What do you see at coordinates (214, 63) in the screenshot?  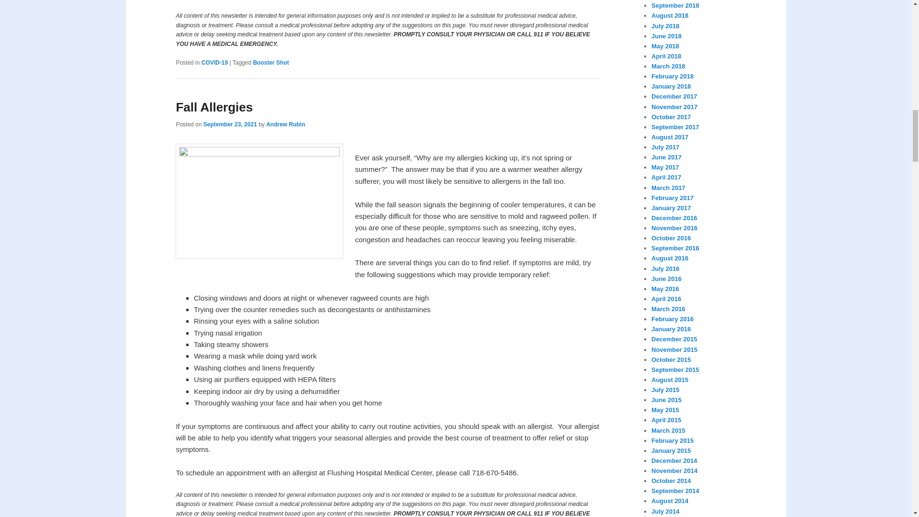 I see `COVID-19` at bounding box center [214, 63].